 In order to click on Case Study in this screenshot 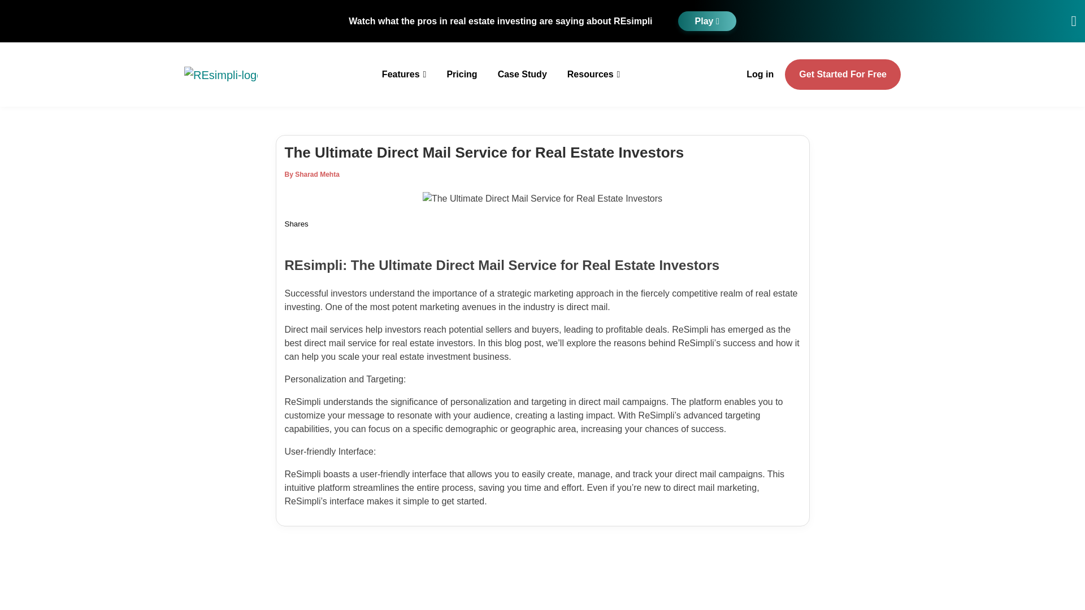, I will do `click(522, 75)`.